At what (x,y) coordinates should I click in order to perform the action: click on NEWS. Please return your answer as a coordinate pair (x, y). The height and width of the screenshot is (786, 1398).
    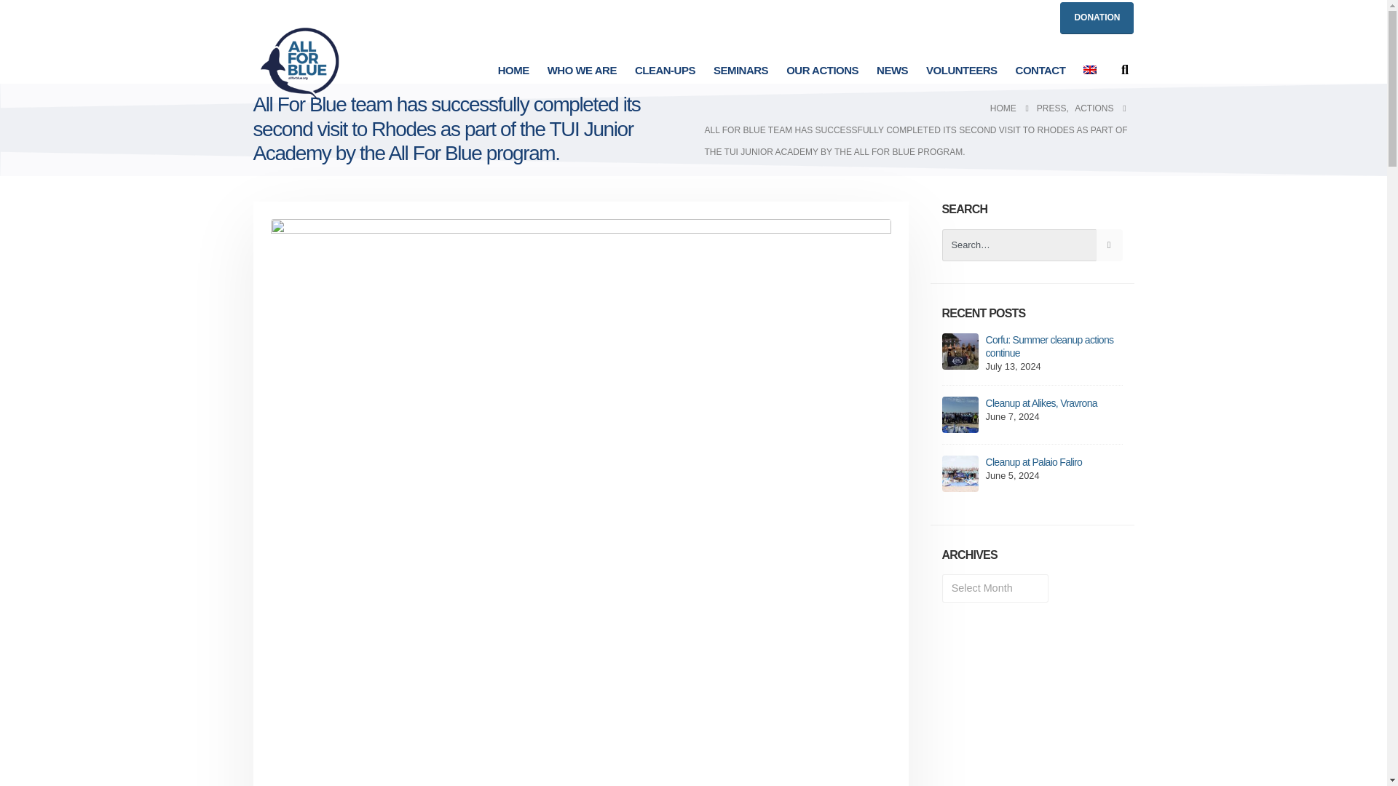
    Looking at the image, I should click on (893, 70).